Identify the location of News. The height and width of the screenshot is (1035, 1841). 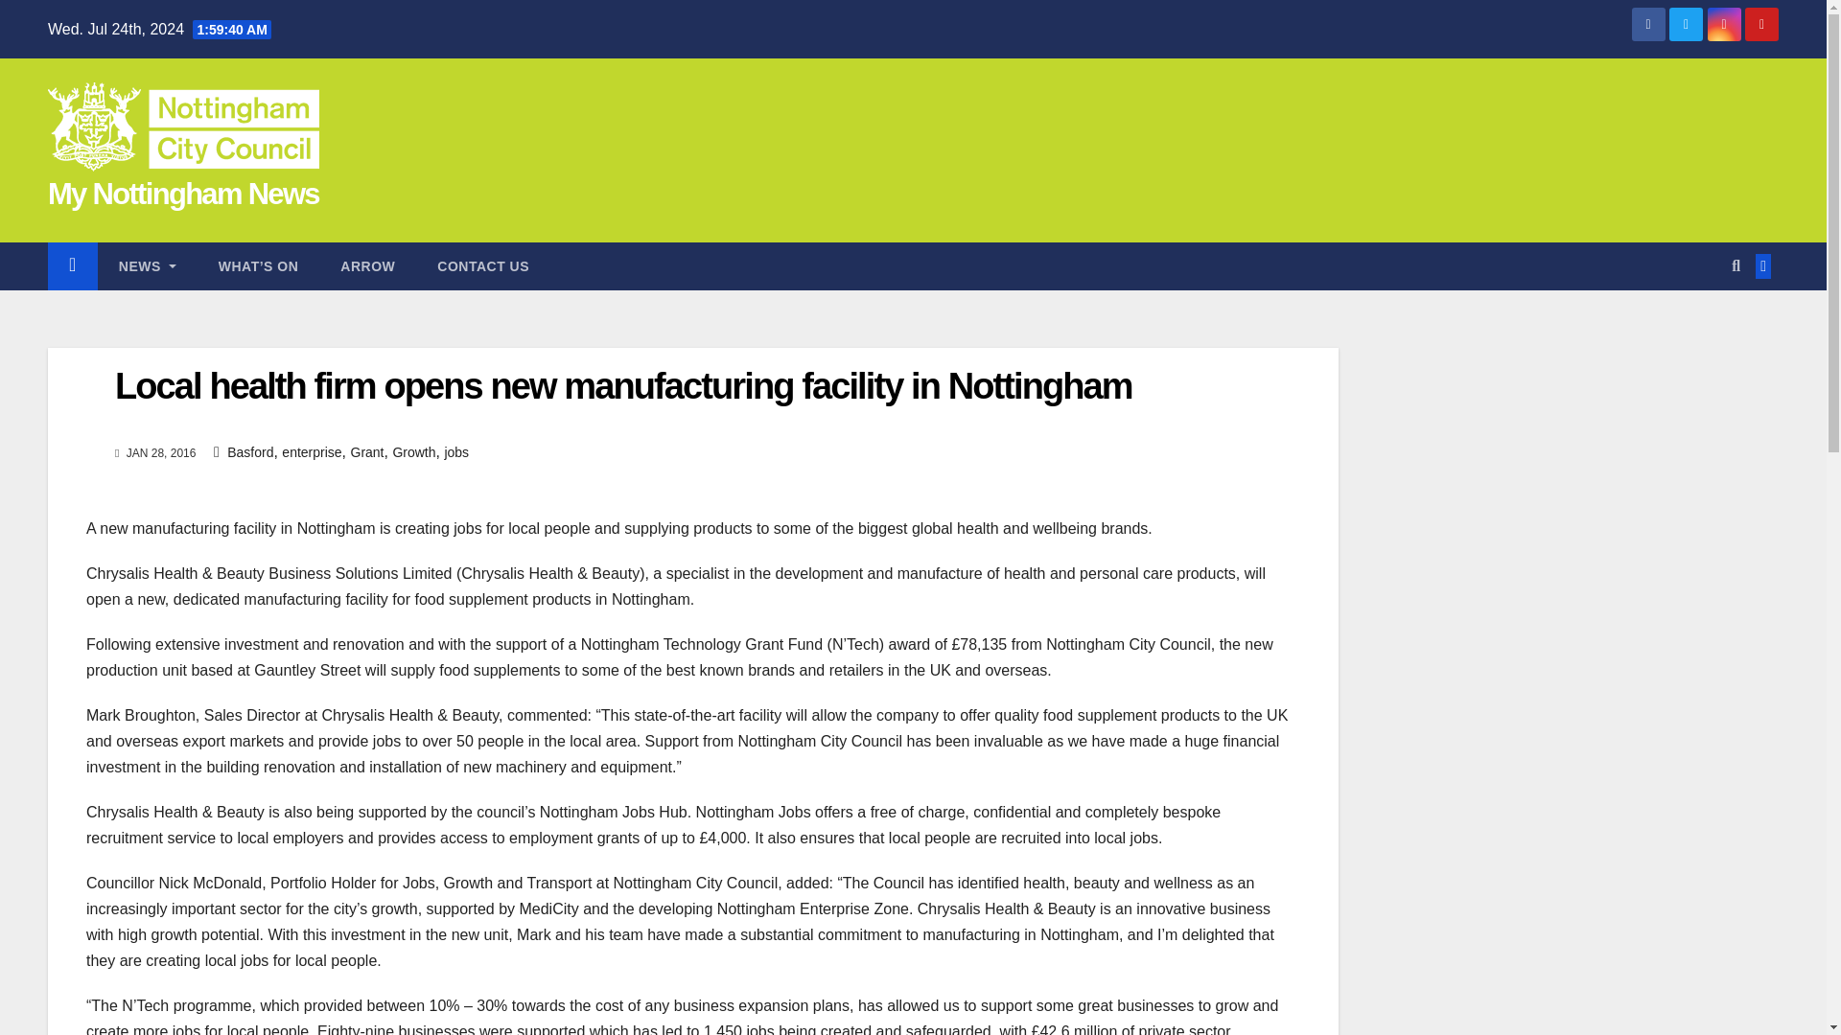
(147, 266).